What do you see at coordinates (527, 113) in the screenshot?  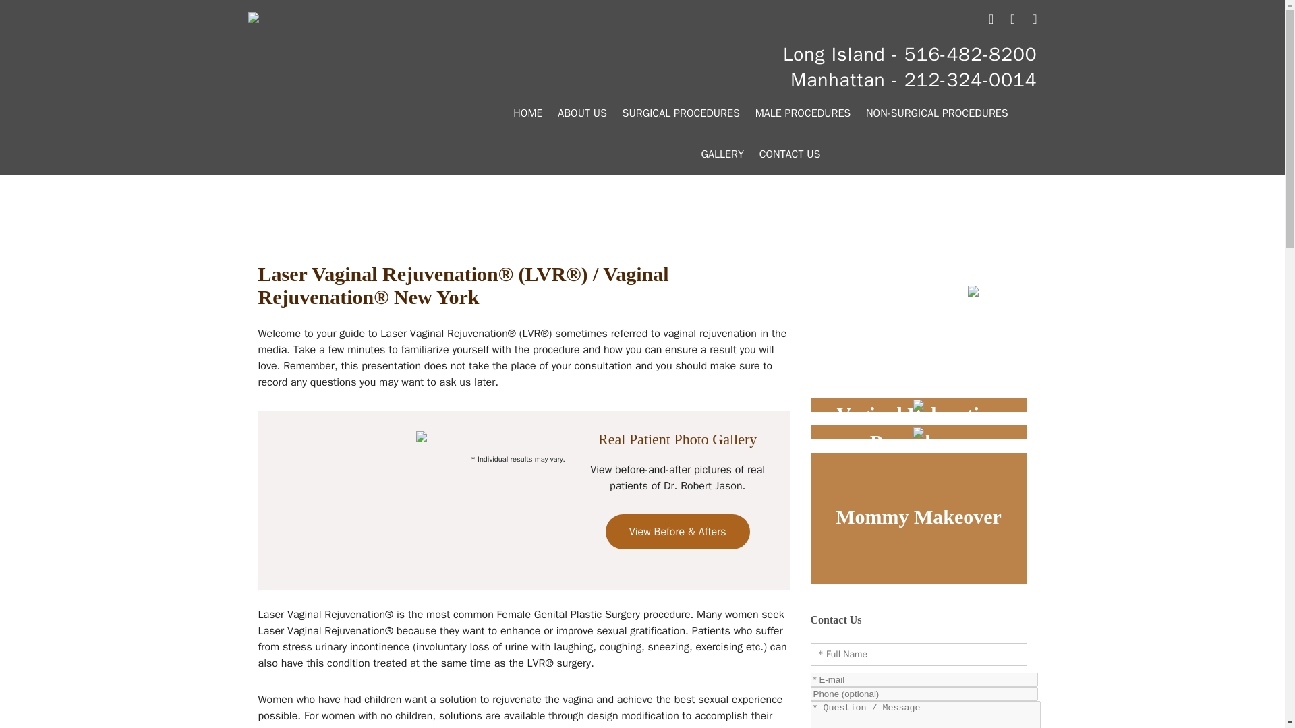 I see `HOME` at bounding box center [527, 113].